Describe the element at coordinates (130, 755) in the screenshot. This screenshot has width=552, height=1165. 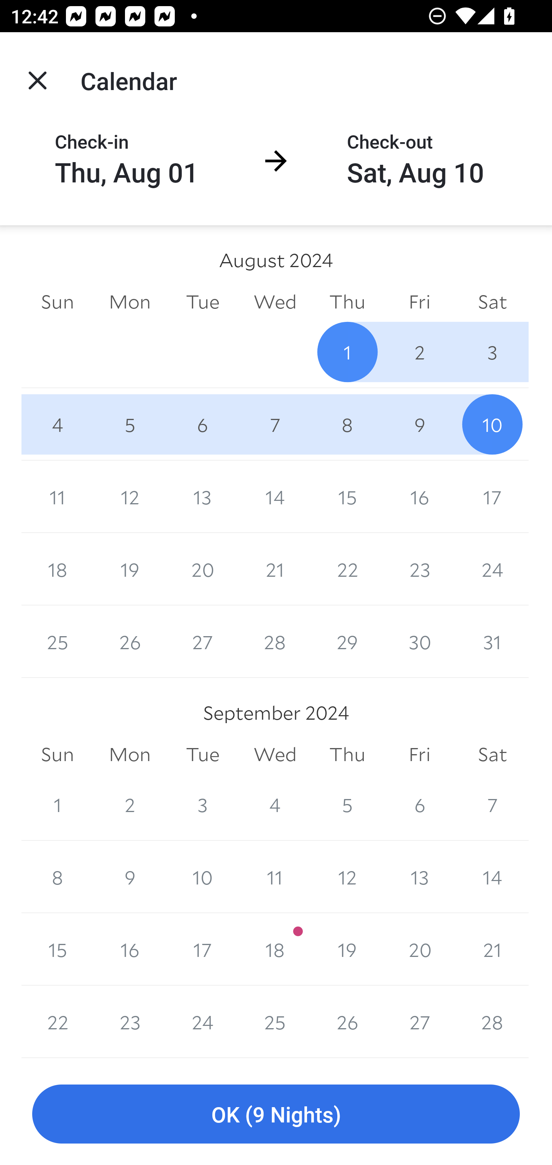
I see `Mon` at that location.